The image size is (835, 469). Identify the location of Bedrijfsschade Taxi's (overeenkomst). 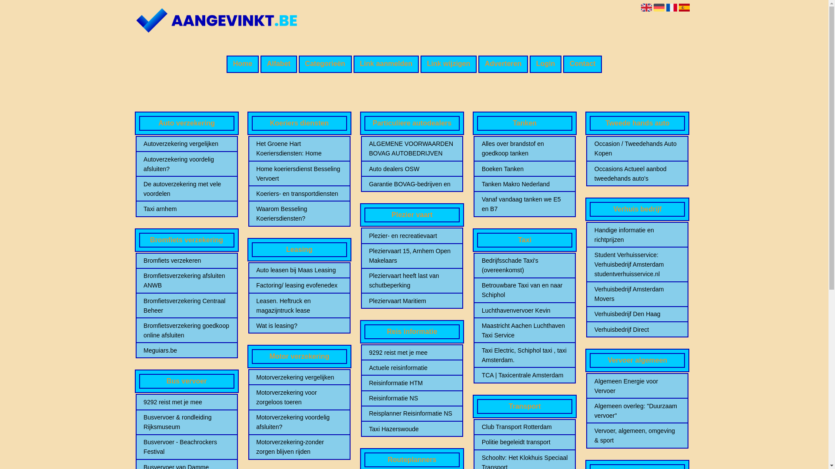
(525, 265).